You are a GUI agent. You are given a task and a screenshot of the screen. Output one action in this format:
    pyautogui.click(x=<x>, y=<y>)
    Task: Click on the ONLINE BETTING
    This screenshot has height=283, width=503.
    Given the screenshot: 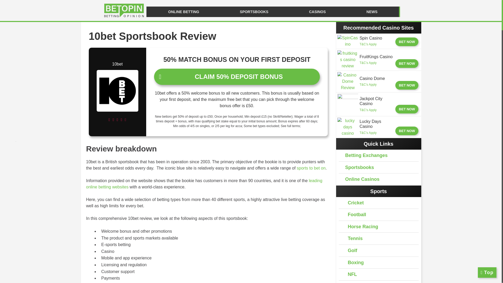 What is the action you would take?
    pyautogui.click(x=182, y=12)
    